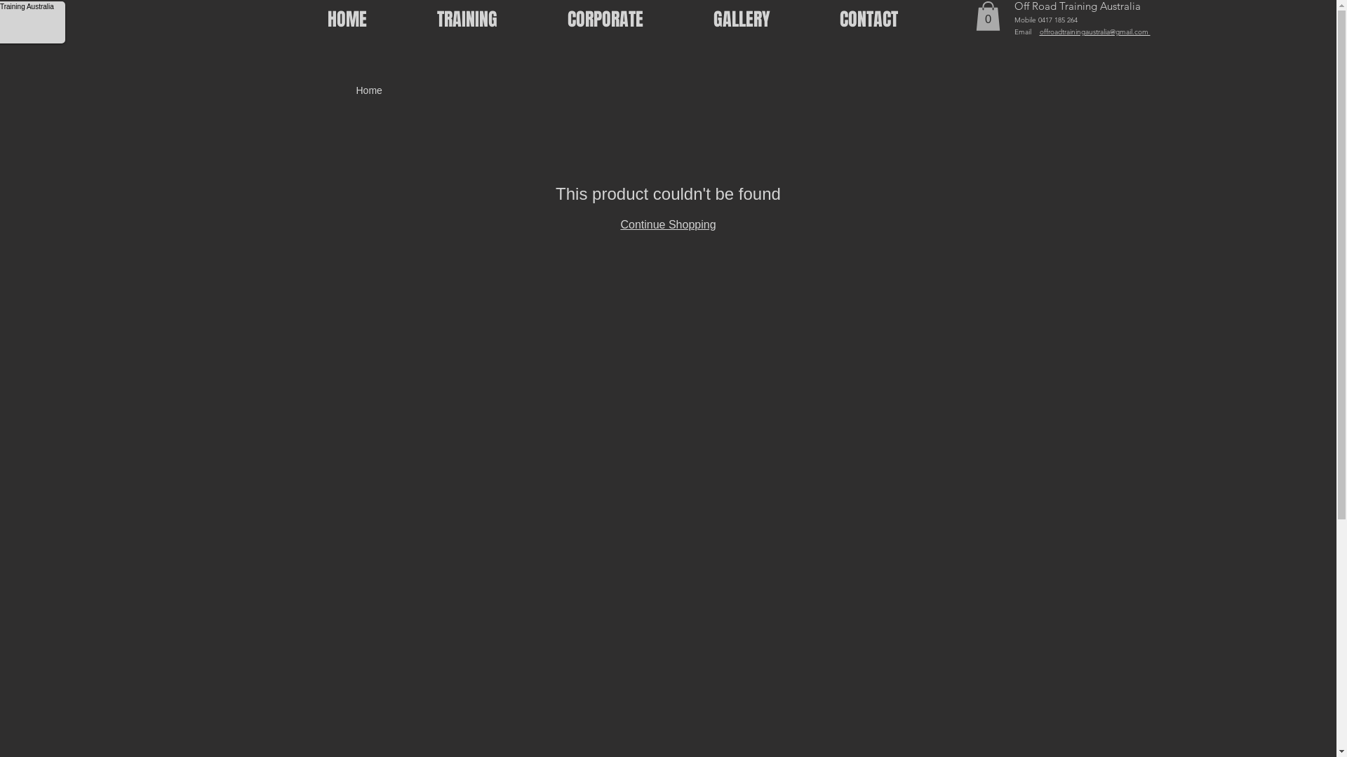 This screenshot has width=1347, height=757. Describe the element at coordinates (369, 90) in the screenshot. I see `Home` at that location.